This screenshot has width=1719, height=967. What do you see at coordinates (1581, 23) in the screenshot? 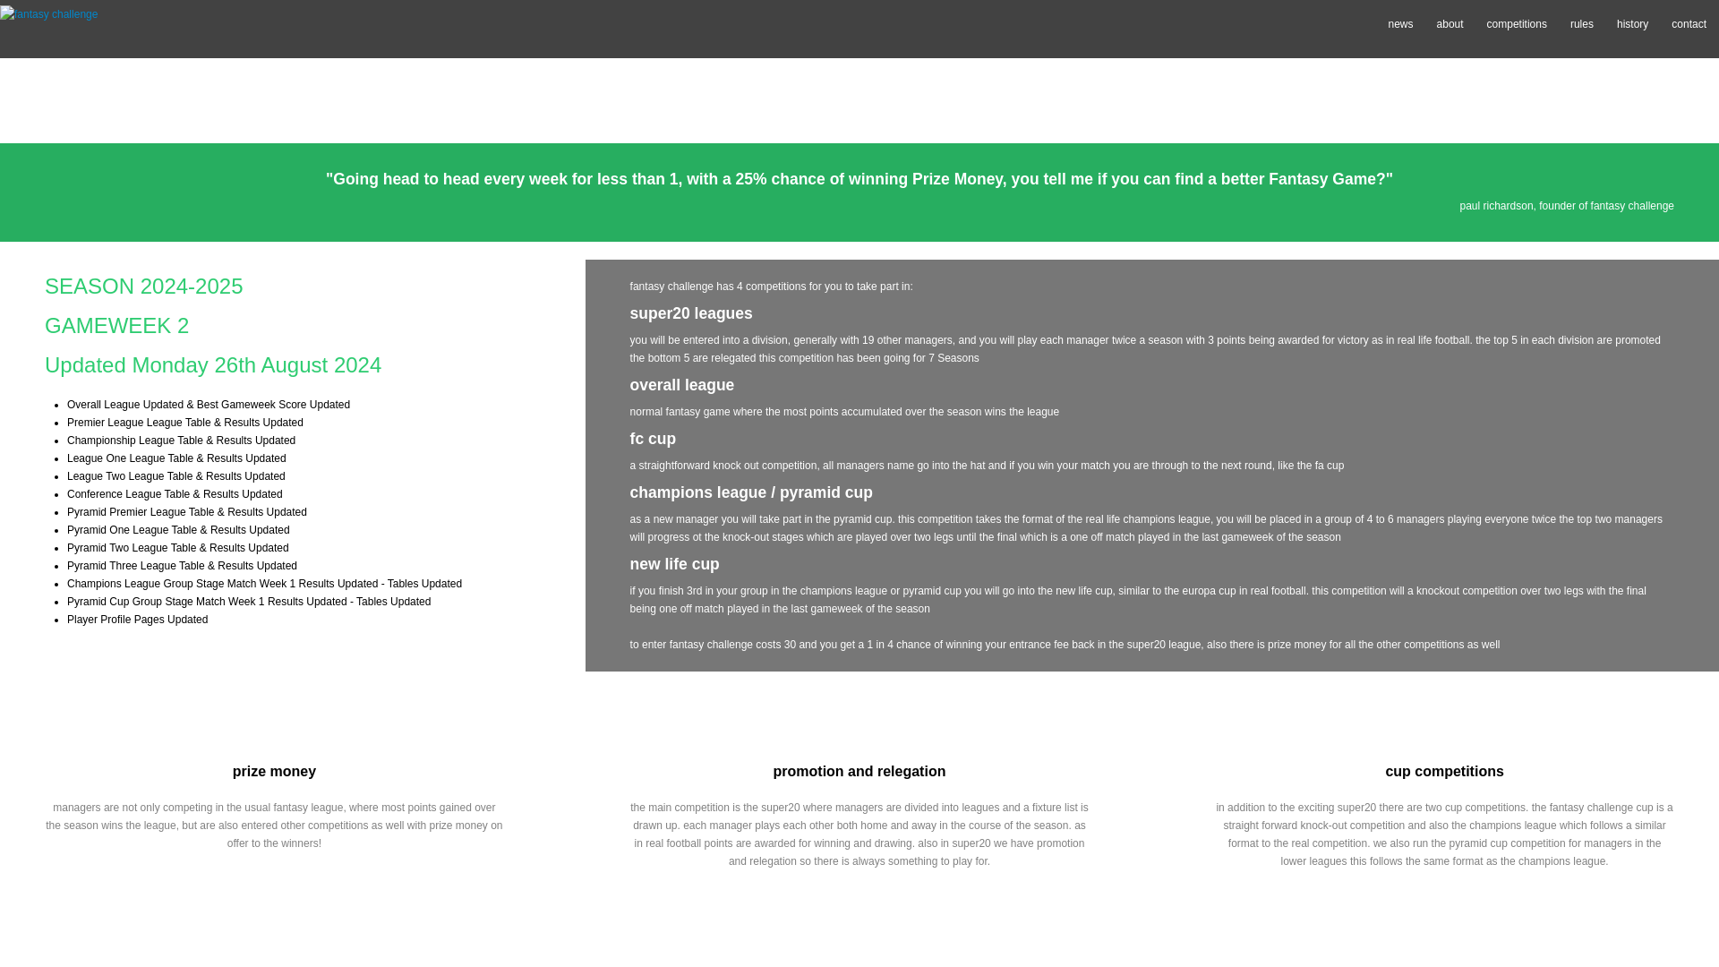
I see `rules` at bounding box center [1581, 23].